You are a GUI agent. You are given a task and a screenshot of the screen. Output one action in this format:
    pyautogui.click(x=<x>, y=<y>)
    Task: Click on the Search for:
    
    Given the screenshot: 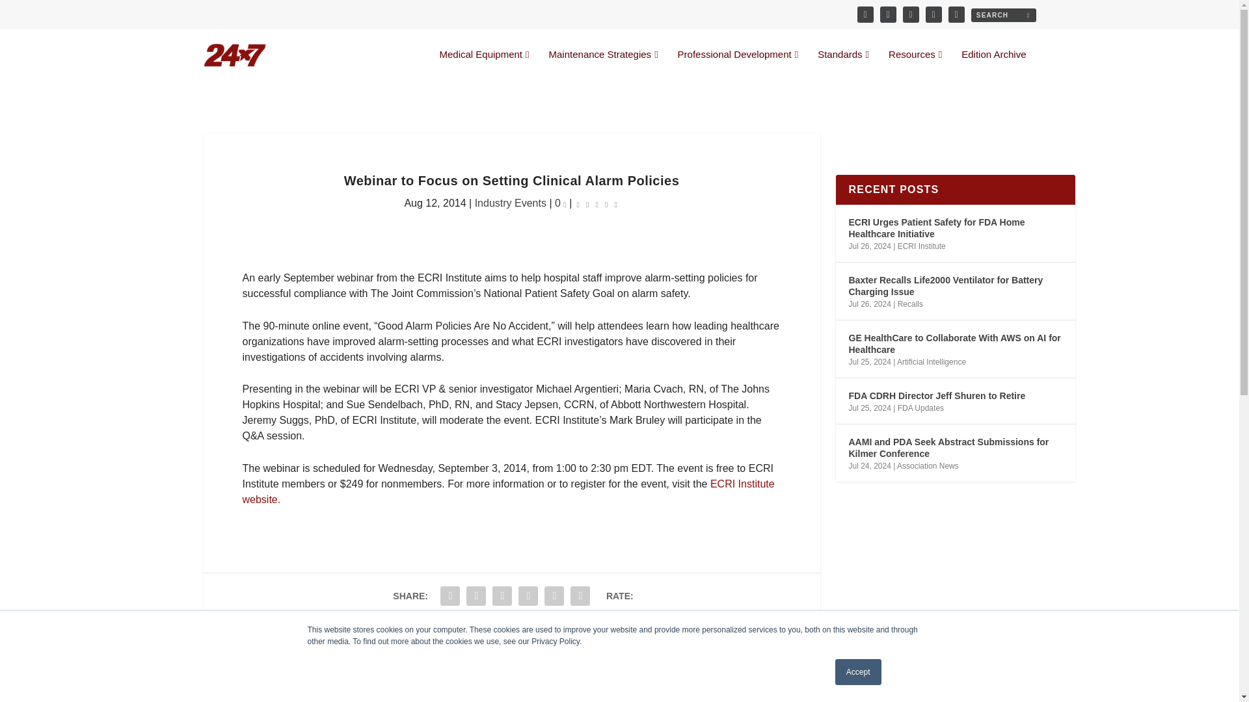 What is the action you would take?
    pyautogui.click(x=1002, y=14)
    